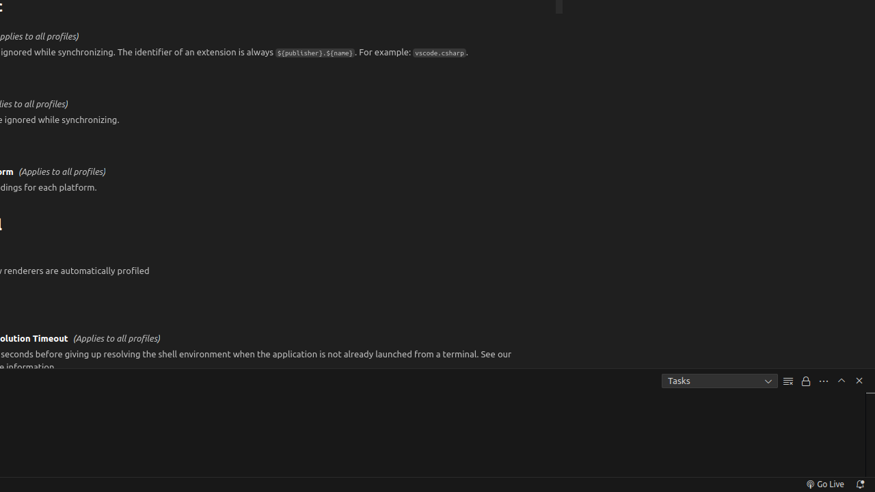 Image resolution: width=875 pixels, height=492 pixels. What do you see at coordinates (788, 381) in the screenshot?
I see `Clear Output` at bounding box center [788, 381].